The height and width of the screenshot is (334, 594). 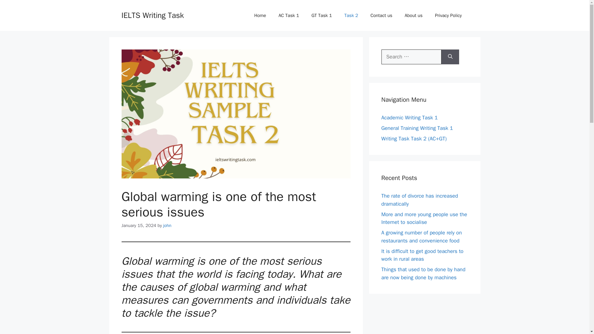 What do you see at coordinates (260, 15) in the screenshot?
I see `Home` at bounding box center [260, 15].